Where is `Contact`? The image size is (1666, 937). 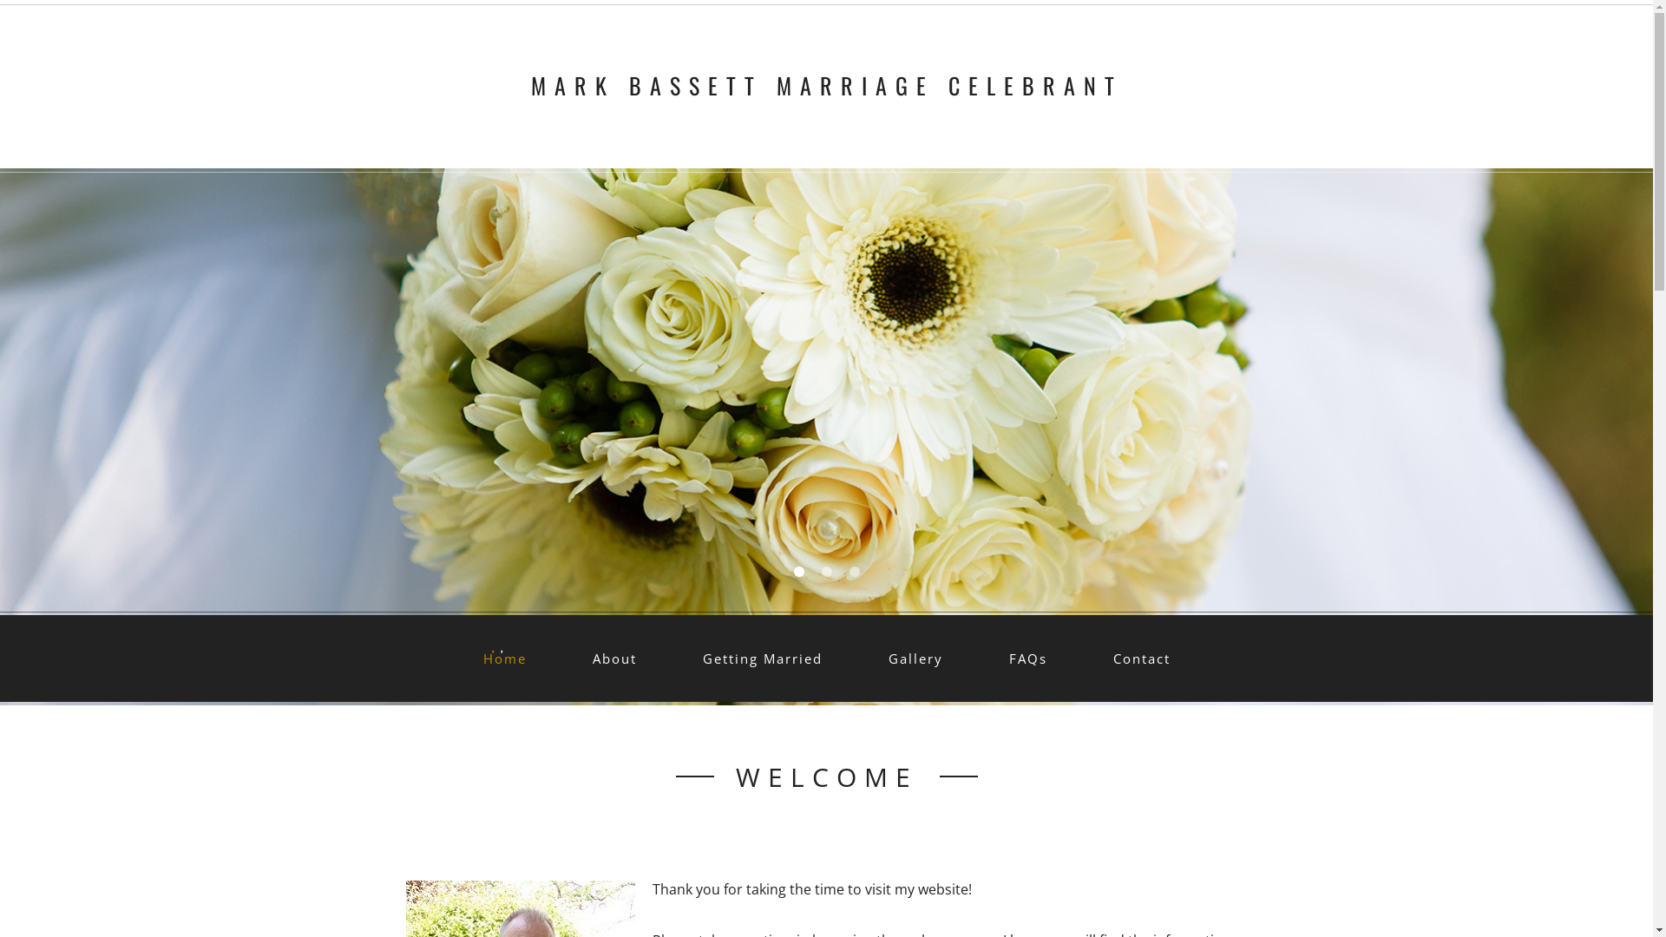
Contact is located at coordinates (1142, 659).